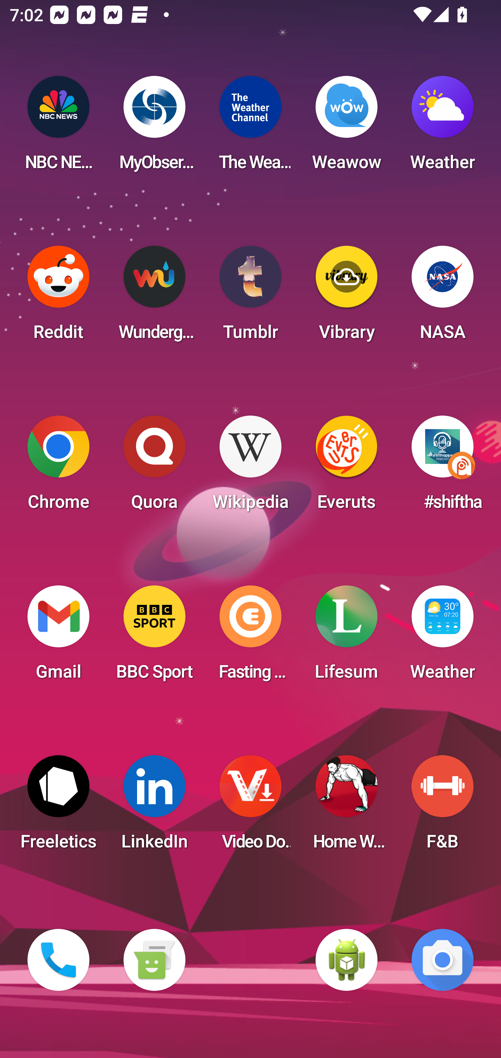 The image size is (501, 1058). What do you see at coordinates (58, 467) in the screenshot?
I see `Chrome` at bounding box center [58, 467].